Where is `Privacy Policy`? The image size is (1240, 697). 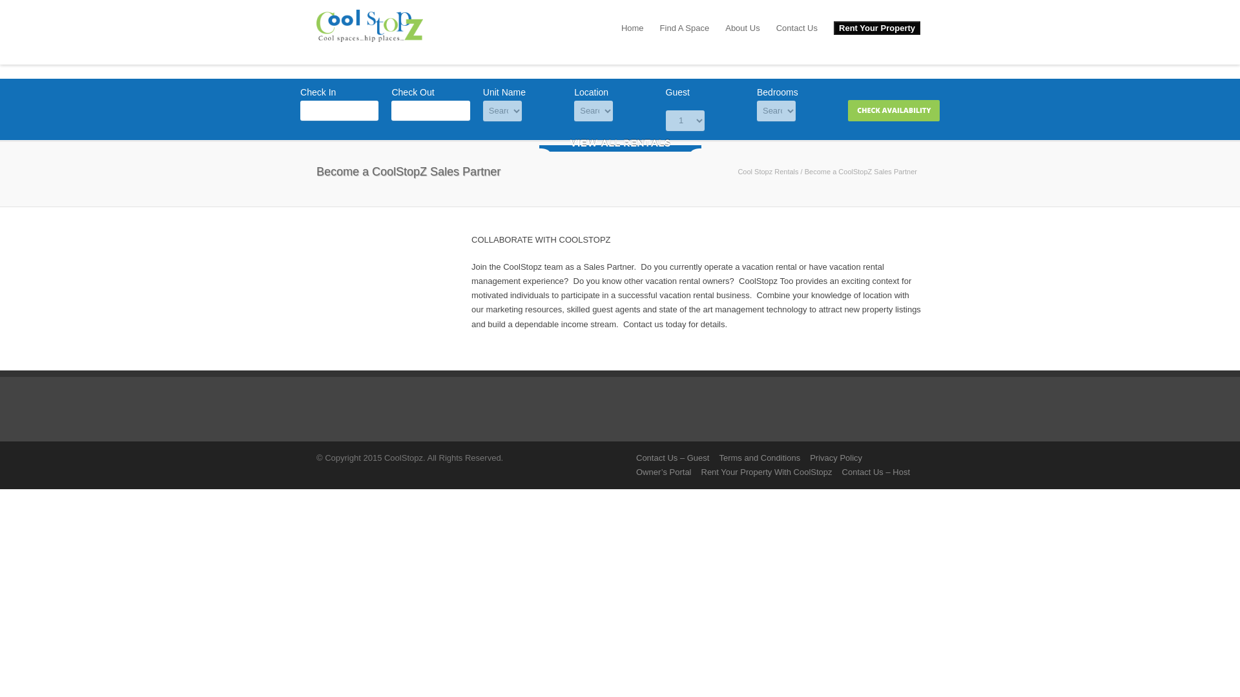
Privacy Policy is located at coordinates (836, 458).